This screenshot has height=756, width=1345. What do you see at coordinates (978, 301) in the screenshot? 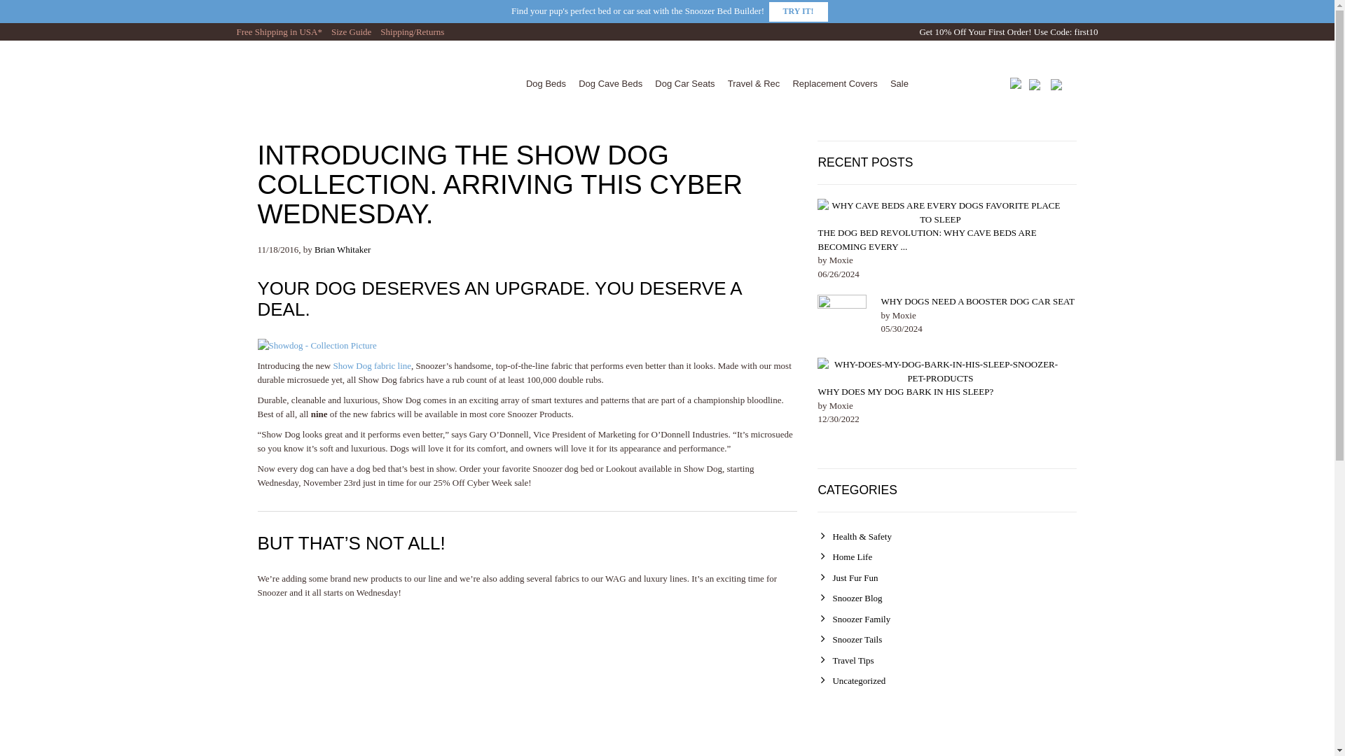
I see `Why Dogs Need a Booster Dog Car Seat` at bounding box center [978, 301].